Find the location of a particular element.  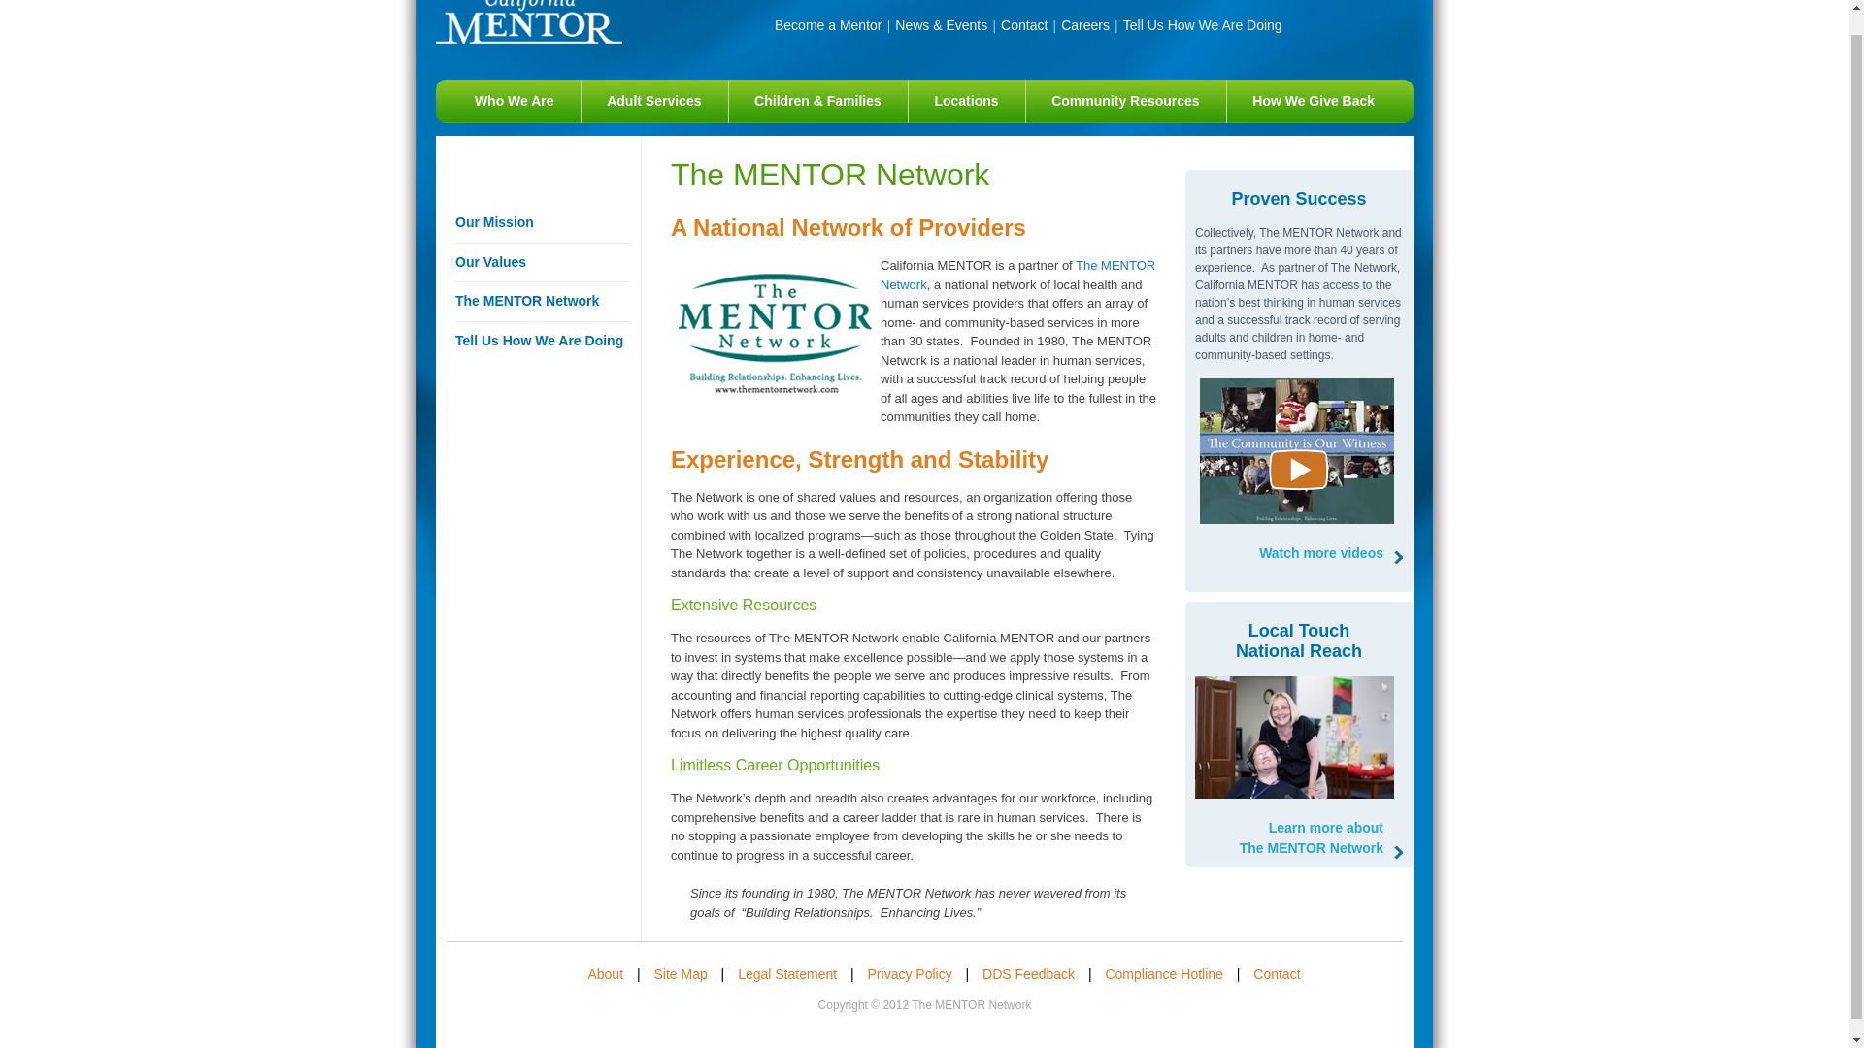

Who We Are is located at coordinates (515, 101).